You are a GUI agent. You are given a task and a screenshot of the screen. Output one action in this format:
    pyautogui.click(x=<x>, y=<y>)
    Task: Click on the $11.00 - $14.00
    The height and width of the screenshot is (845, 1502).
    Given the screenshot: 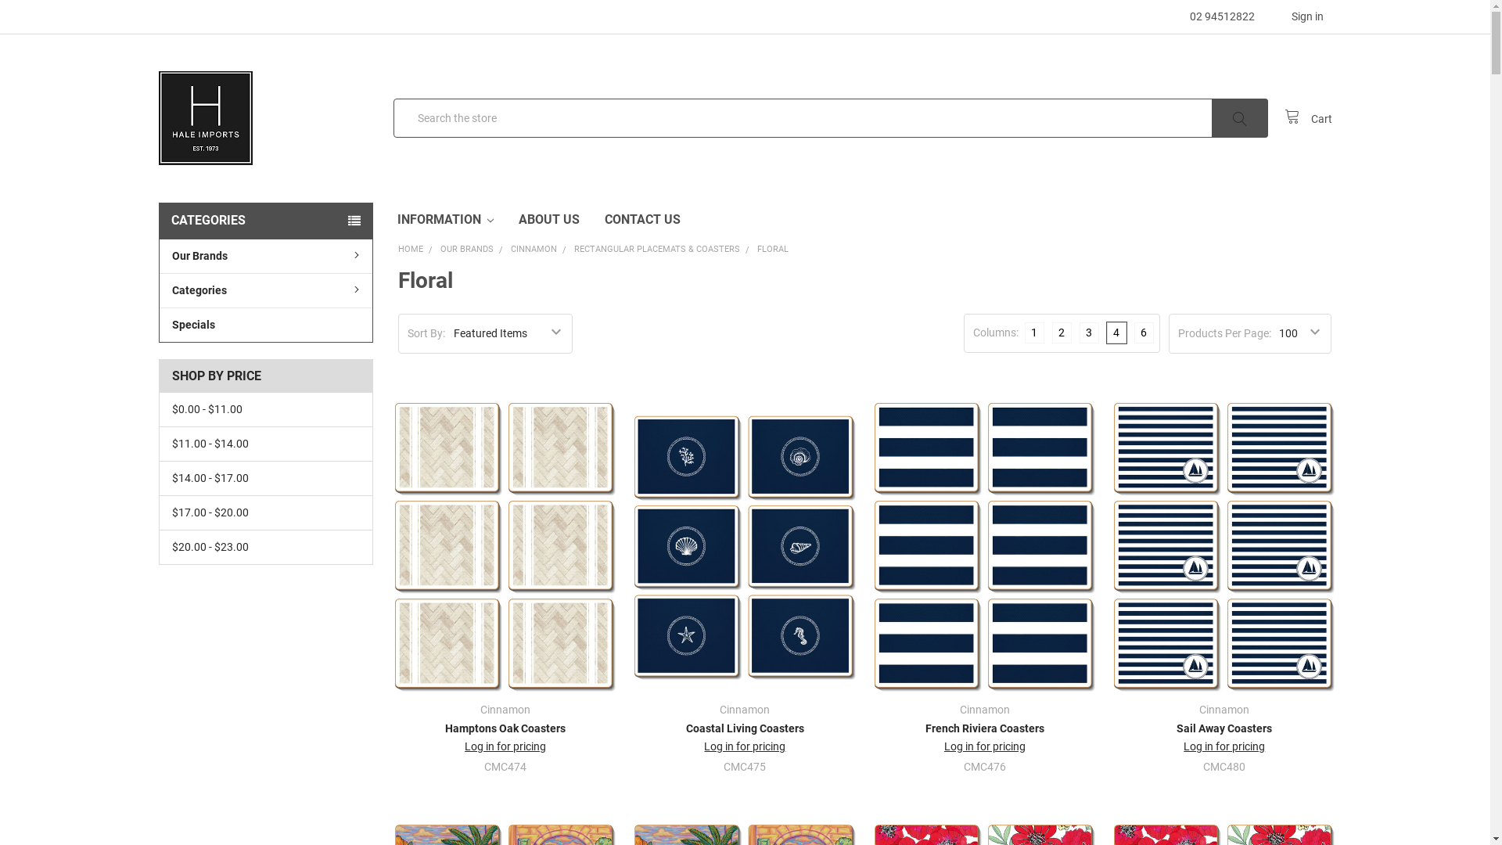 What is the action you would take?
    pyautogui.click(x=266, y=444)
    